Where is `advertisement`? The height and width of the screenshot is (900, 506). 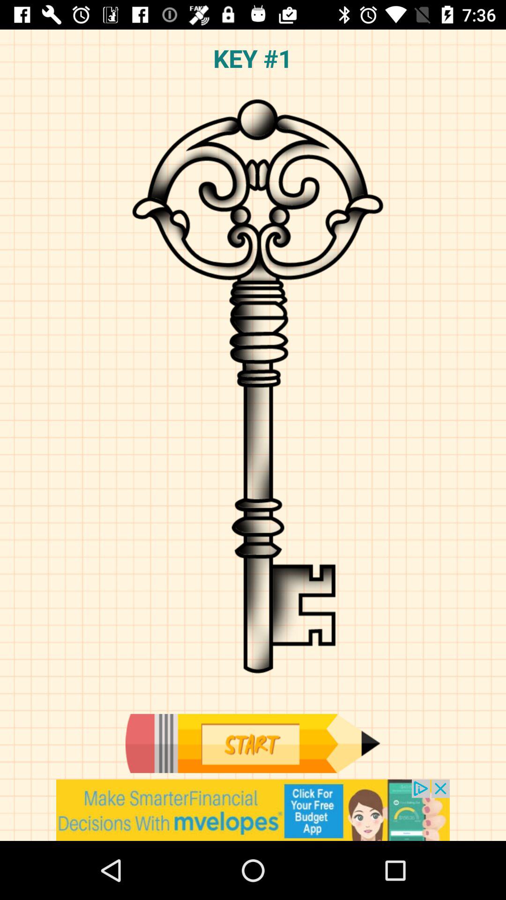
advertisement is located at coordinates (253, 810).